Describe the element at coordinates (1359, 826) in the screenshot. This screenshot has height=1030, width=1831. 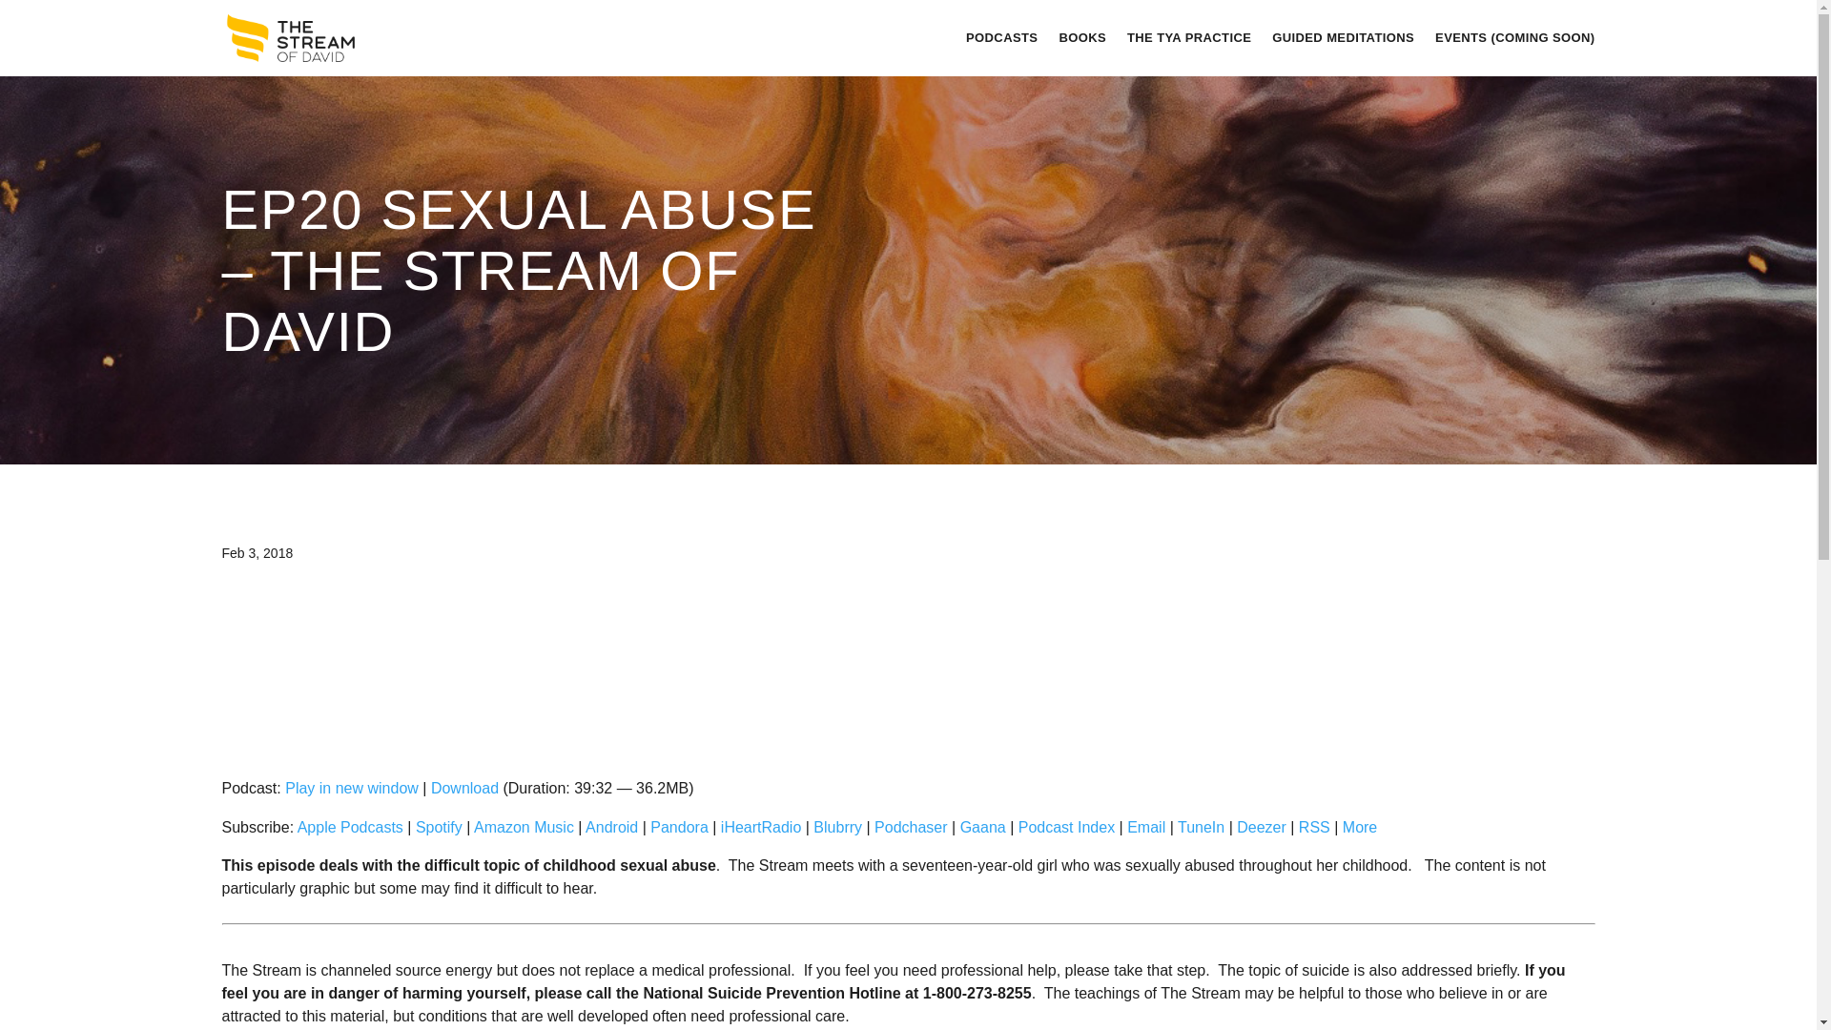
I see `More` at that location.